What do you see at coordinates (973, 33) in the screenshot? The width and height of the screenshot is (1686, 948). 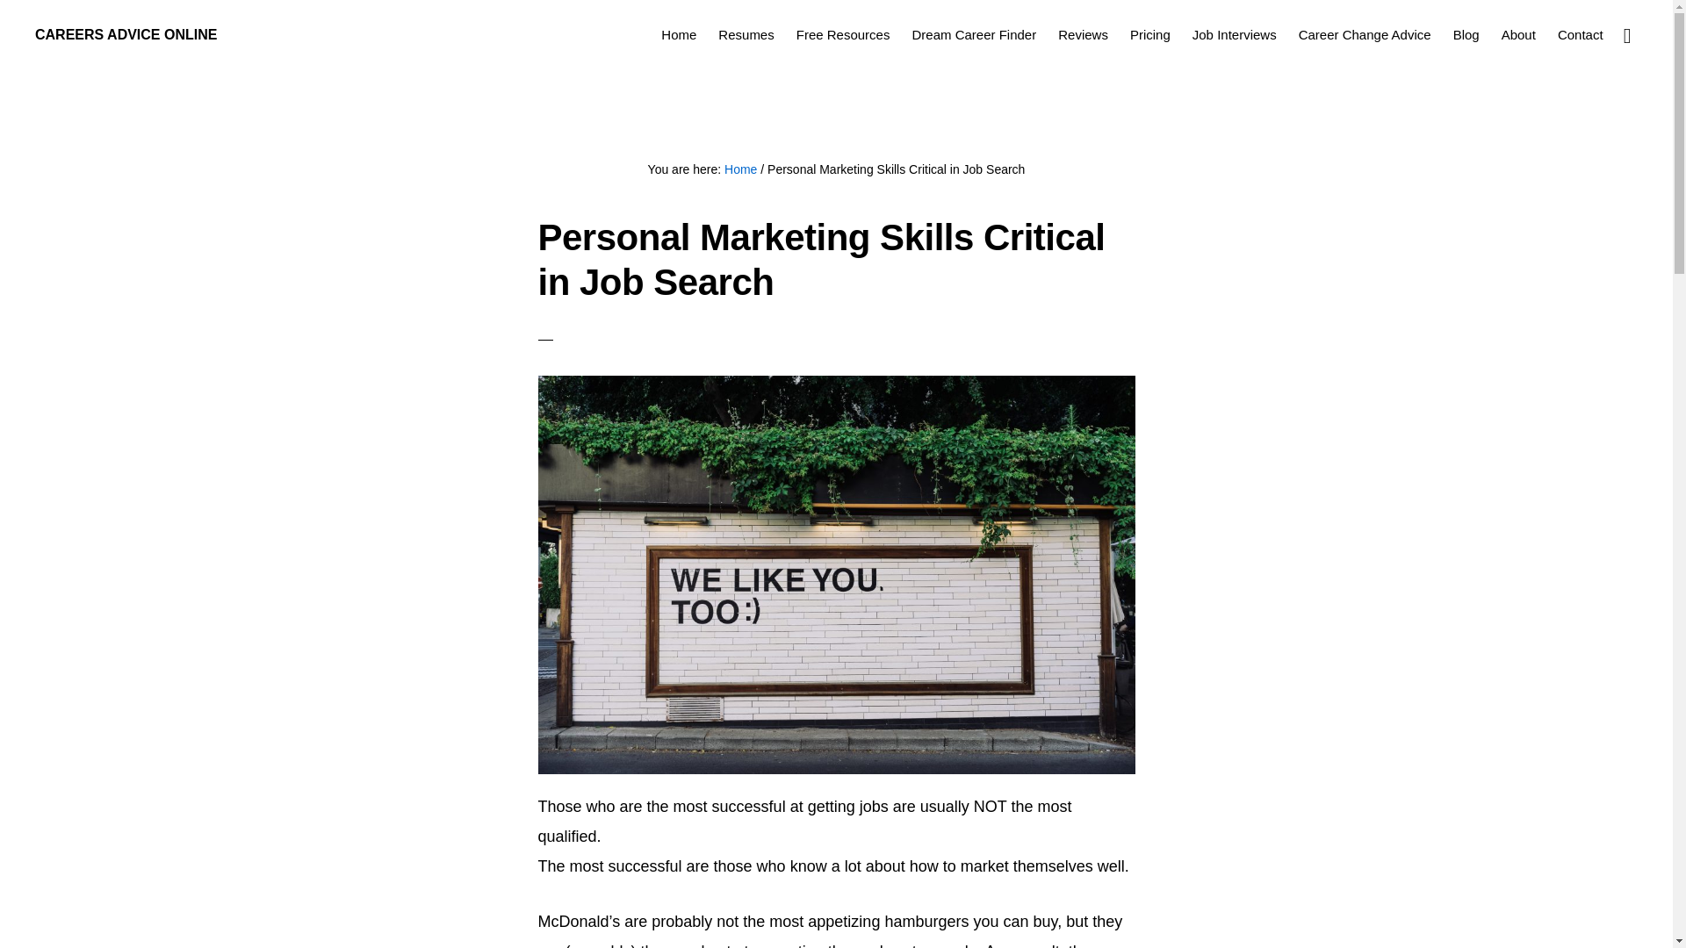 I see `Dream Career Finder` at bounding box center [973, 33].